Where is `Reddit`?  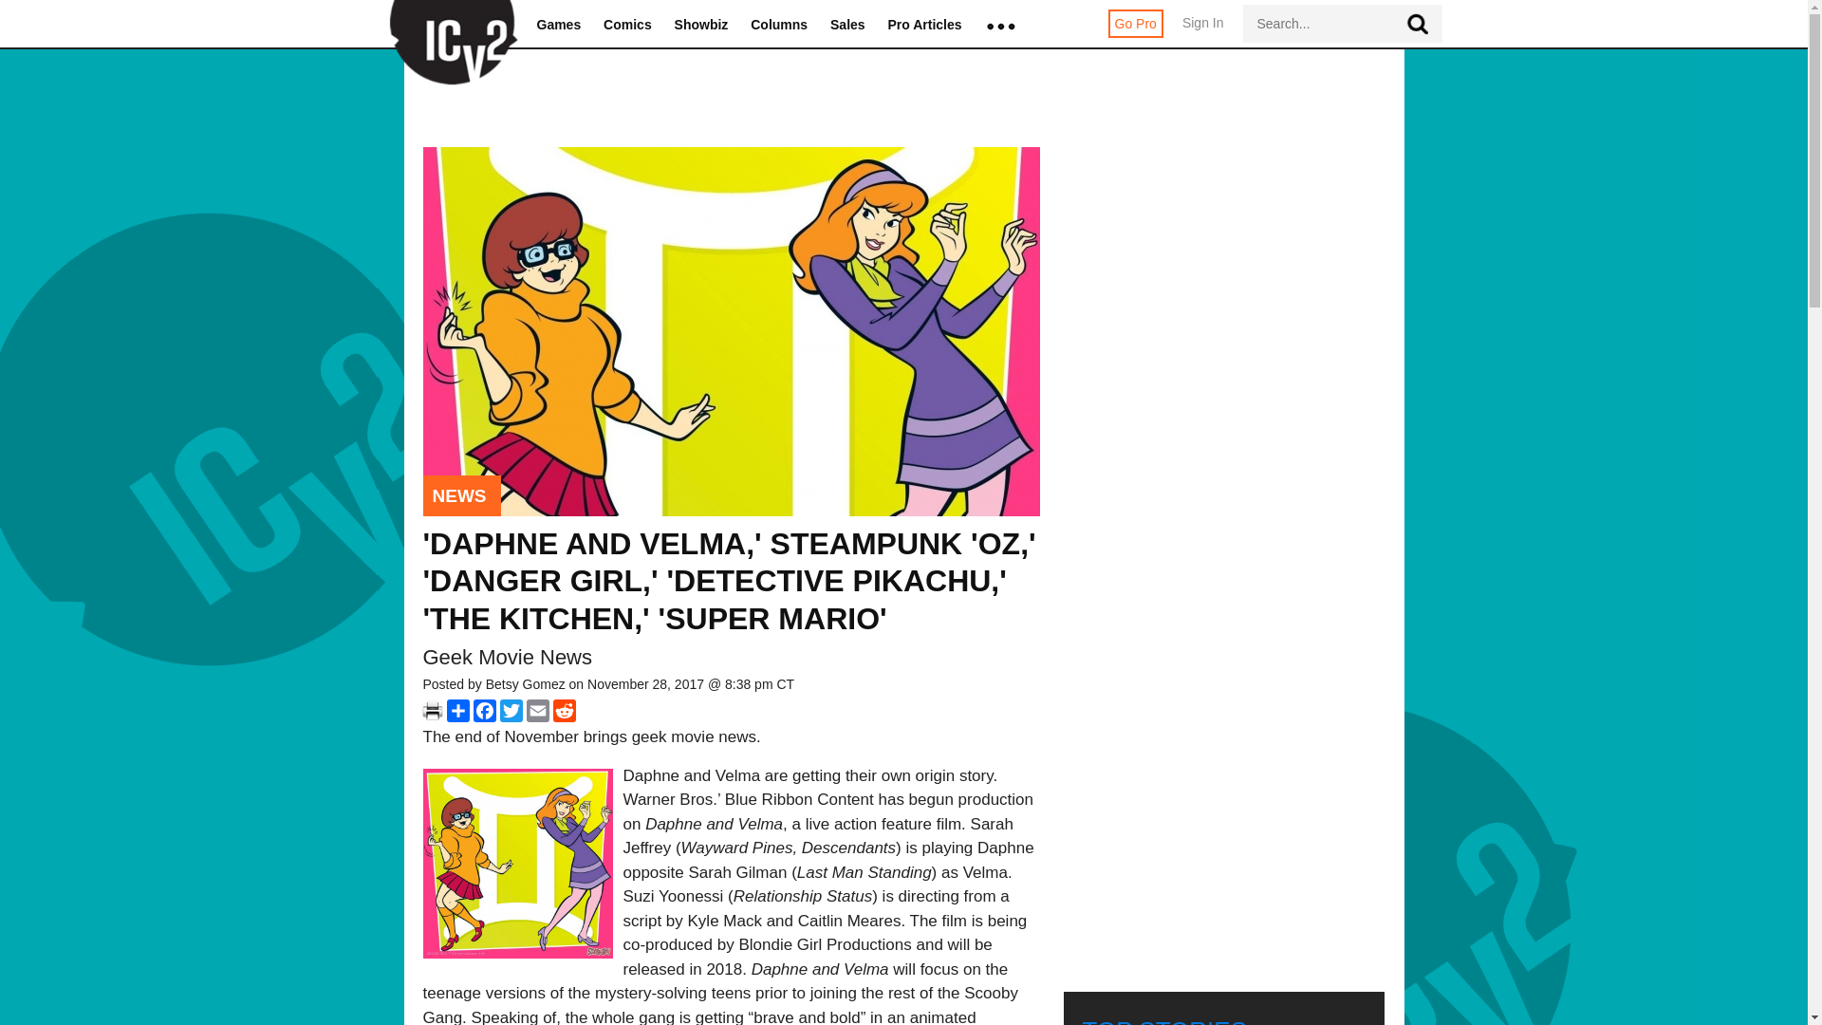 Reddit is located at coordinates (564, 710).